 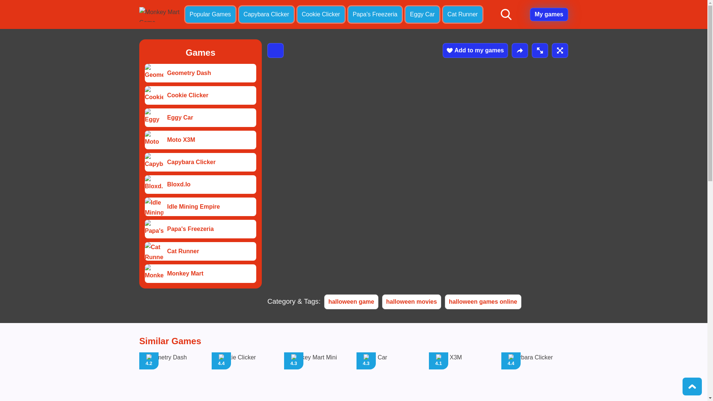 What do you see at coordinates (390, 376) in the screenshot?
I see `Cookie Clicker` at bounding box center [390, 376].